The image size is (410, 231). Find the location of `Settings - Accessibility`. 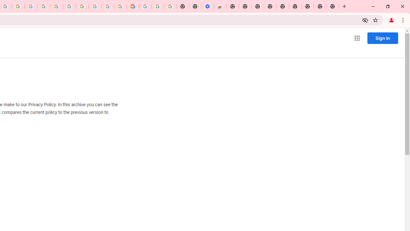

Settings - Accessibility is located at coordinates (208, 6).